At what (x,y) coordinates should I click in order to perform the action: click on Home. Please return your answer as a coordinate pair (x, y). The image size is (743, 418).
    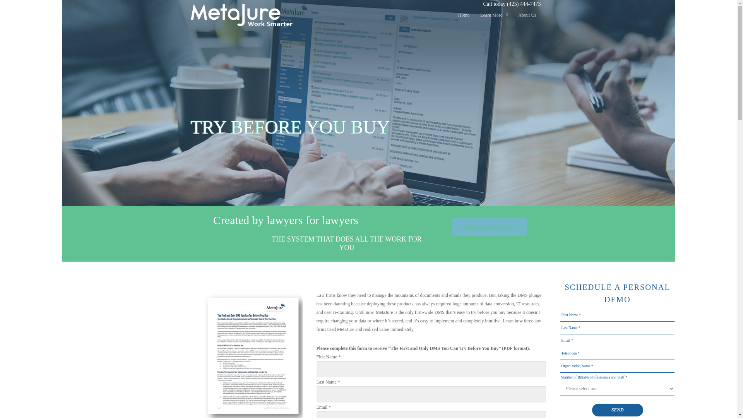
    Looking at the image, I should click on (464, 15).